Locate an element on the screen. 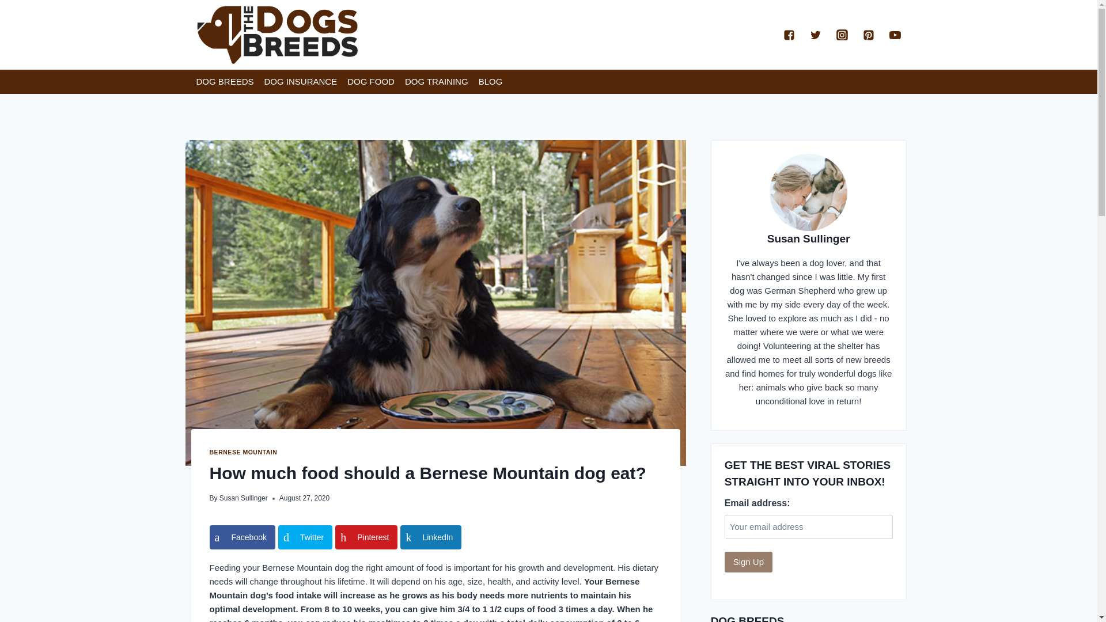 Image resolution: width=1106 pixels, height=622 pixels. DOG TRAINING is located at coordinates (436, 82).